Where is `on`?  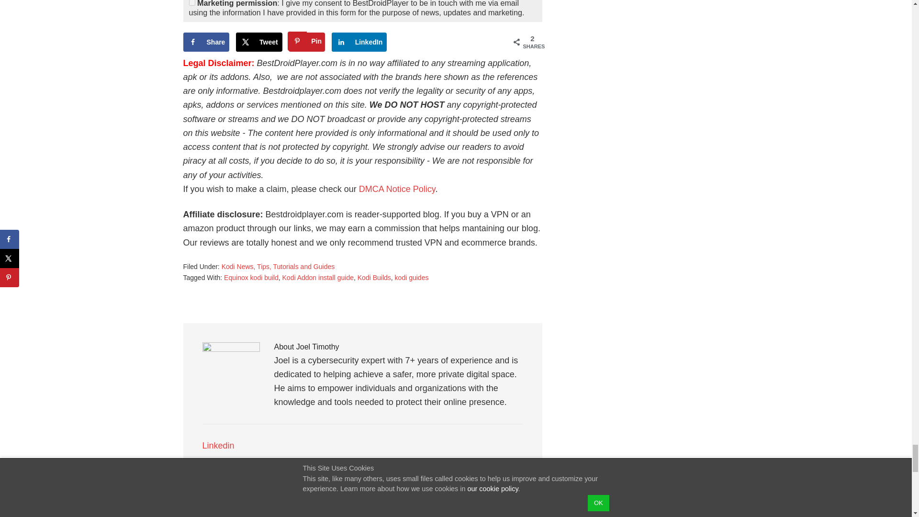 on is located at coordinates (191, 3).